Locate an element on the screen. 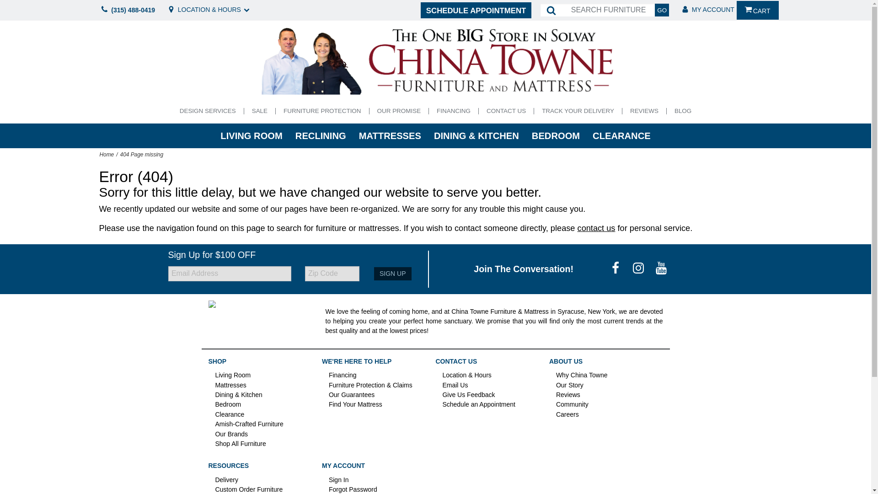  MY ACCOUNT is located at coordinates (707, 10).